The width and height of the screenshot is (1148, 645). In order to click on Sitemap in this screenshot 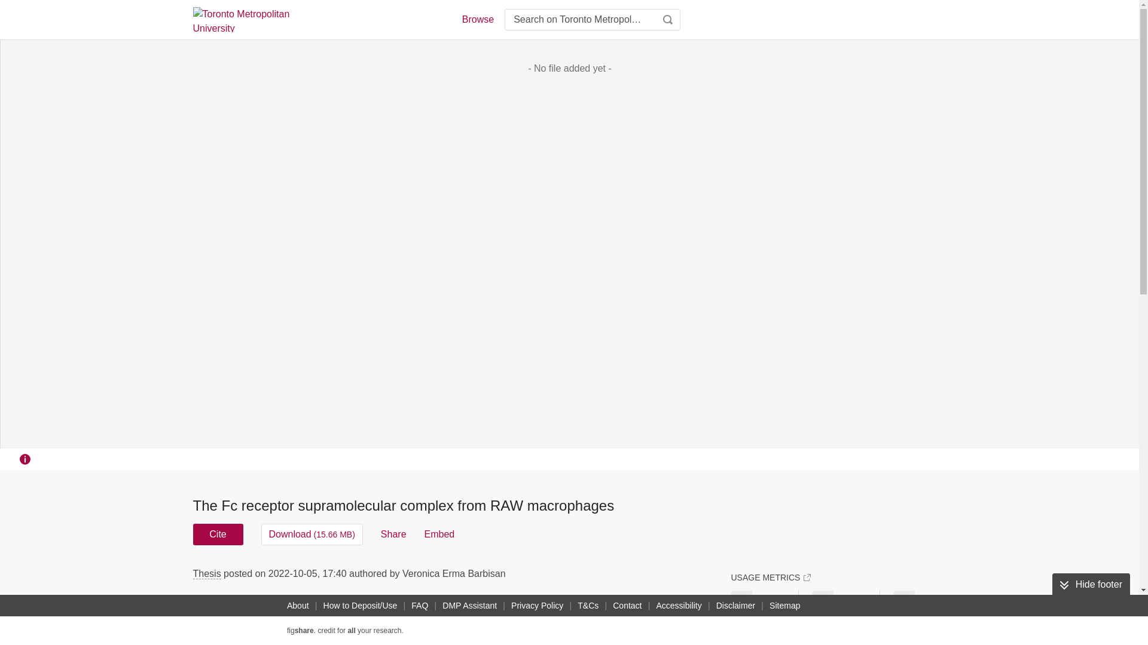, I will do `click(784, 606)`.